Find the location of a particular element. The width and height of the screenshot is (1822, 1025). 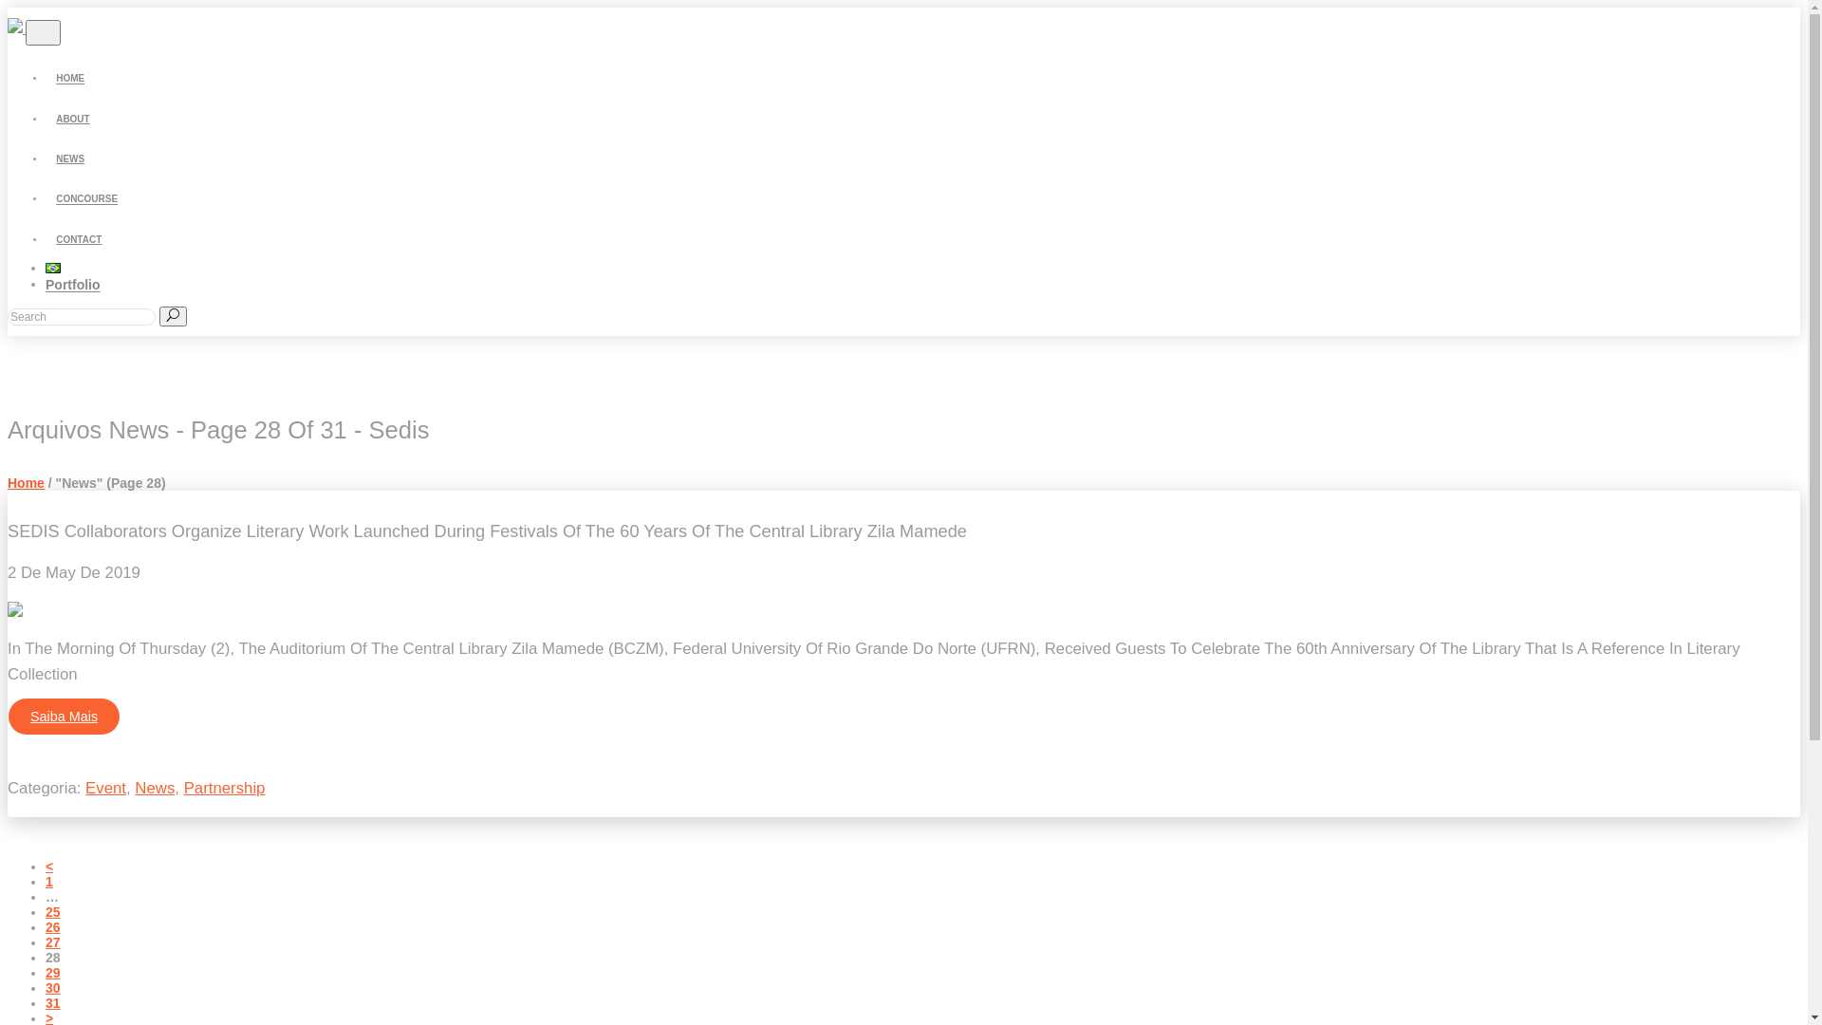

ABOUT is located at coordinates (73, 120).